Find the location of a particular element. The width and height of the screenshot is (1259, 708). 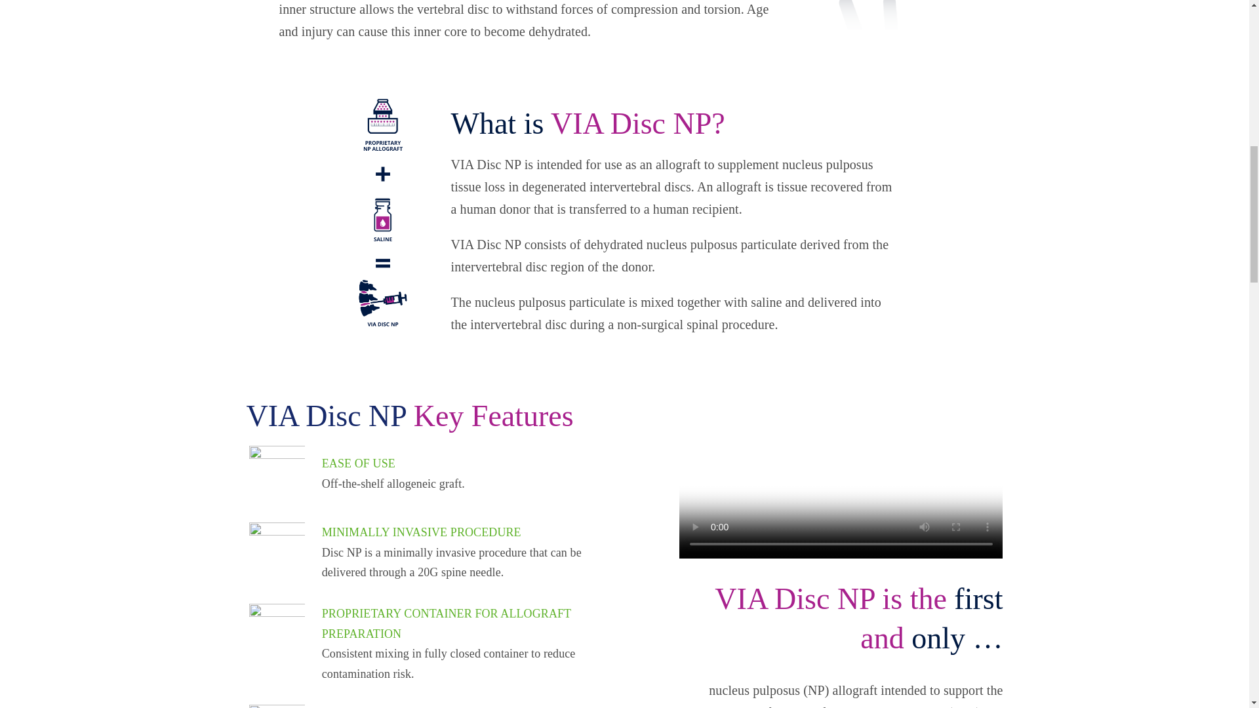

Ease of Use is located at coordinates (277, 473).